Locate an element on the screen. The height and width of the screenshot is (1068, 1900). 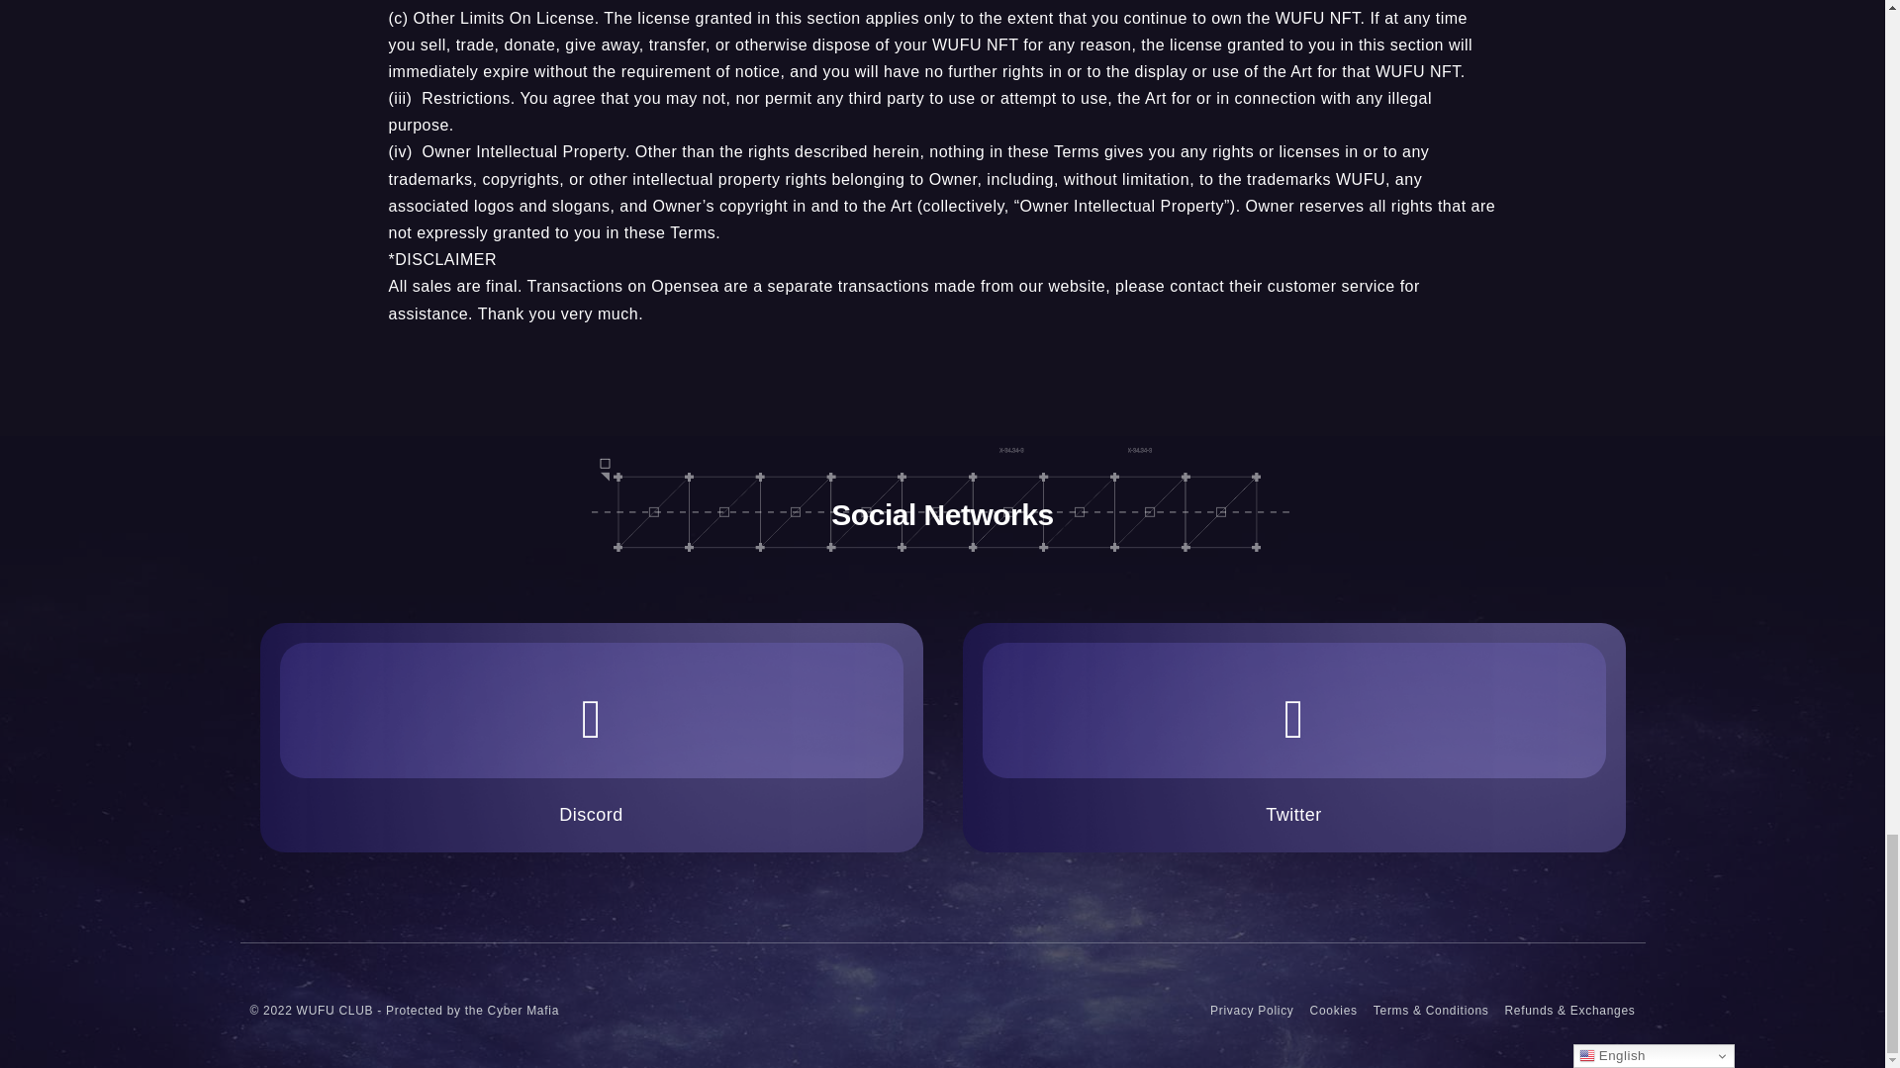
Privacy Policy is located at coordinates (1252, 1011).